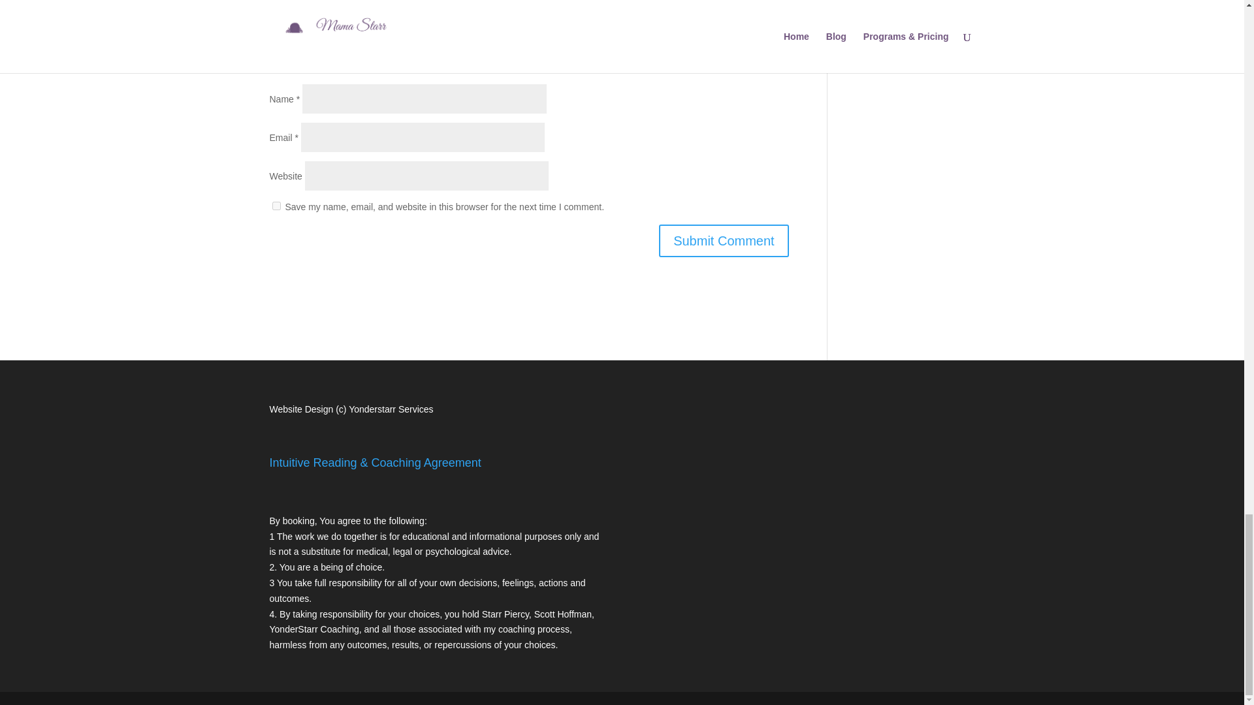 The width and height of the screenshot is (1254, 705). What do you see at coordinates (276, 205) in the screenshot?
I see `yes` at bounding box center [276, 205].